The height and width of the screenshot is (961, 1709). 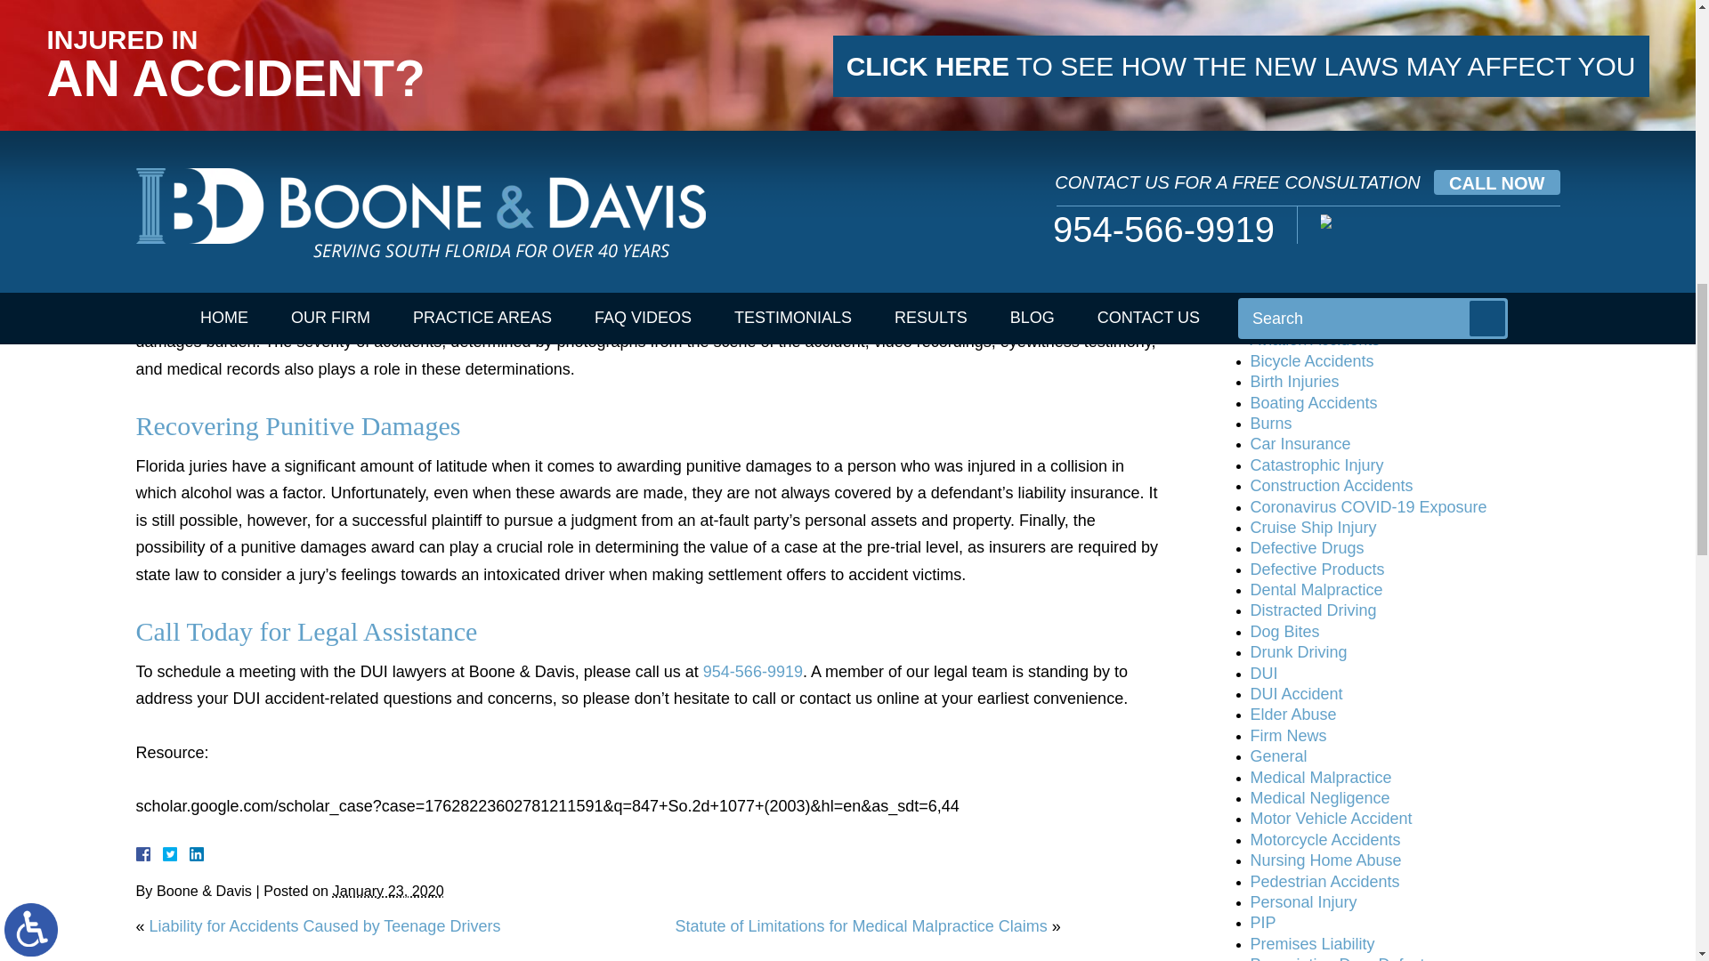 What do you see at coordinates (388, 890) in the screenshot?
I see `2020-01-23T06:23:32-0800` at bounding box center [388, 890].